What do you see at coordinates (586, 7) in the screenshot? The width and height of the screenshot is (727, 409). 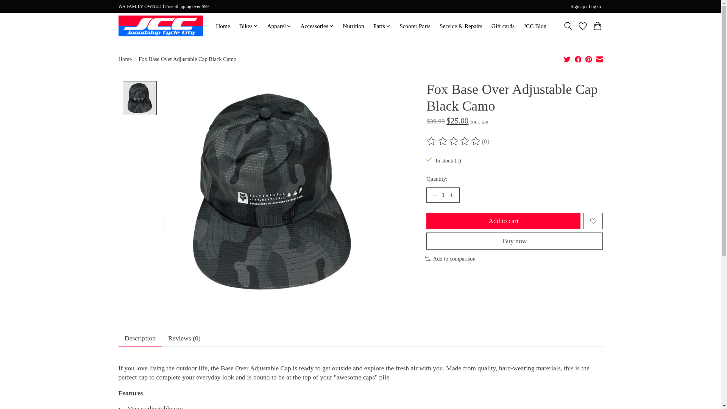 I see `My account` at bounding box center [586, 7].